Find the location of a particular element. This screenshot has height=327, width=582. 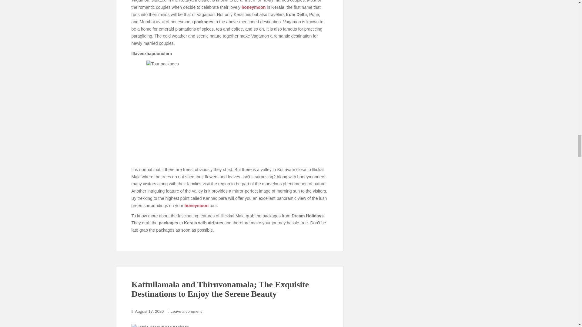

Leave a comment is located at coordinates (186, 311).